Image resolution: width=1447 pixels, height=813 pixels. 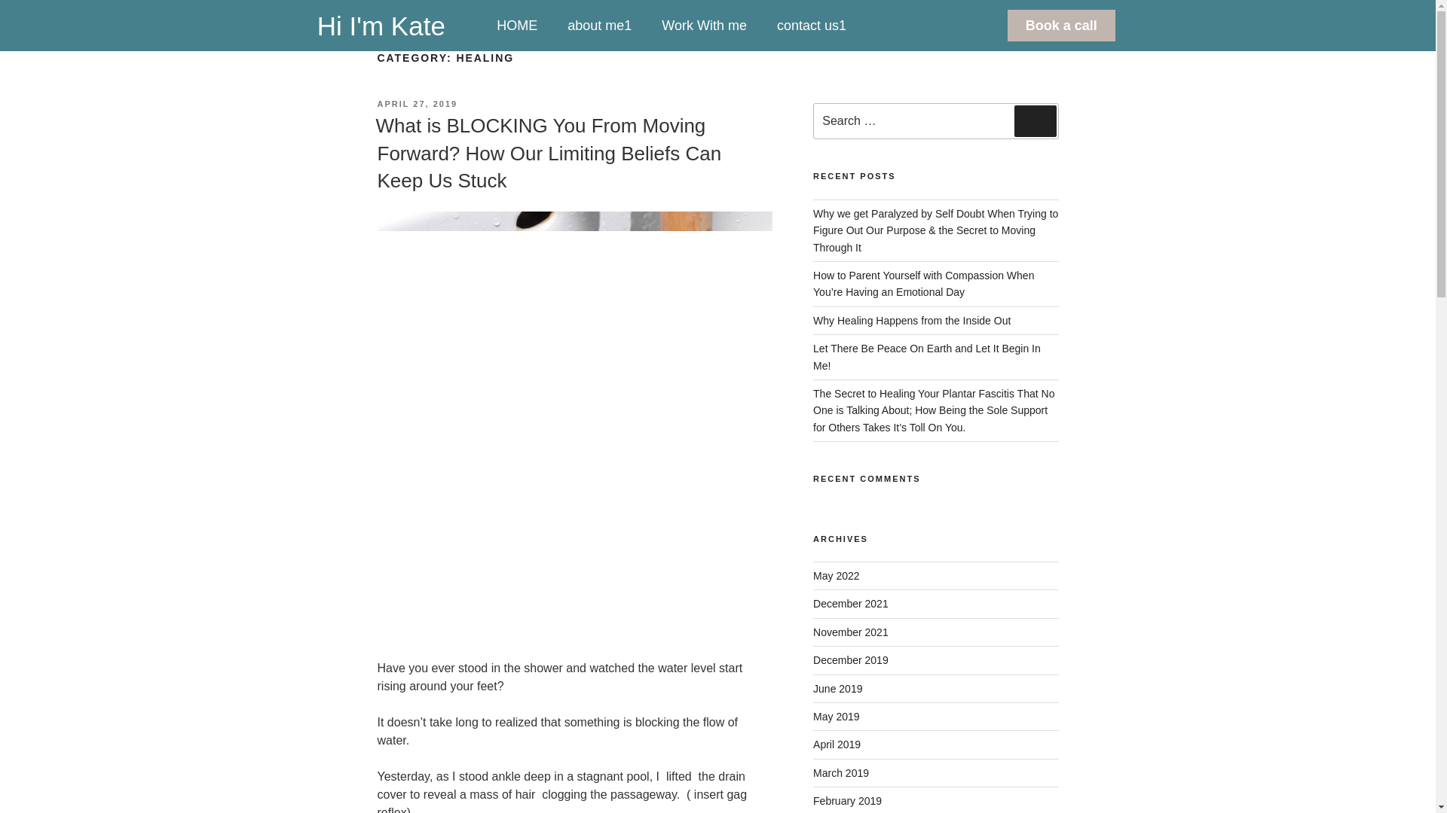 What do you see at coordinates (837, 717) in the screenshot?
I see `May 2019` at bounding box center [837, 717].